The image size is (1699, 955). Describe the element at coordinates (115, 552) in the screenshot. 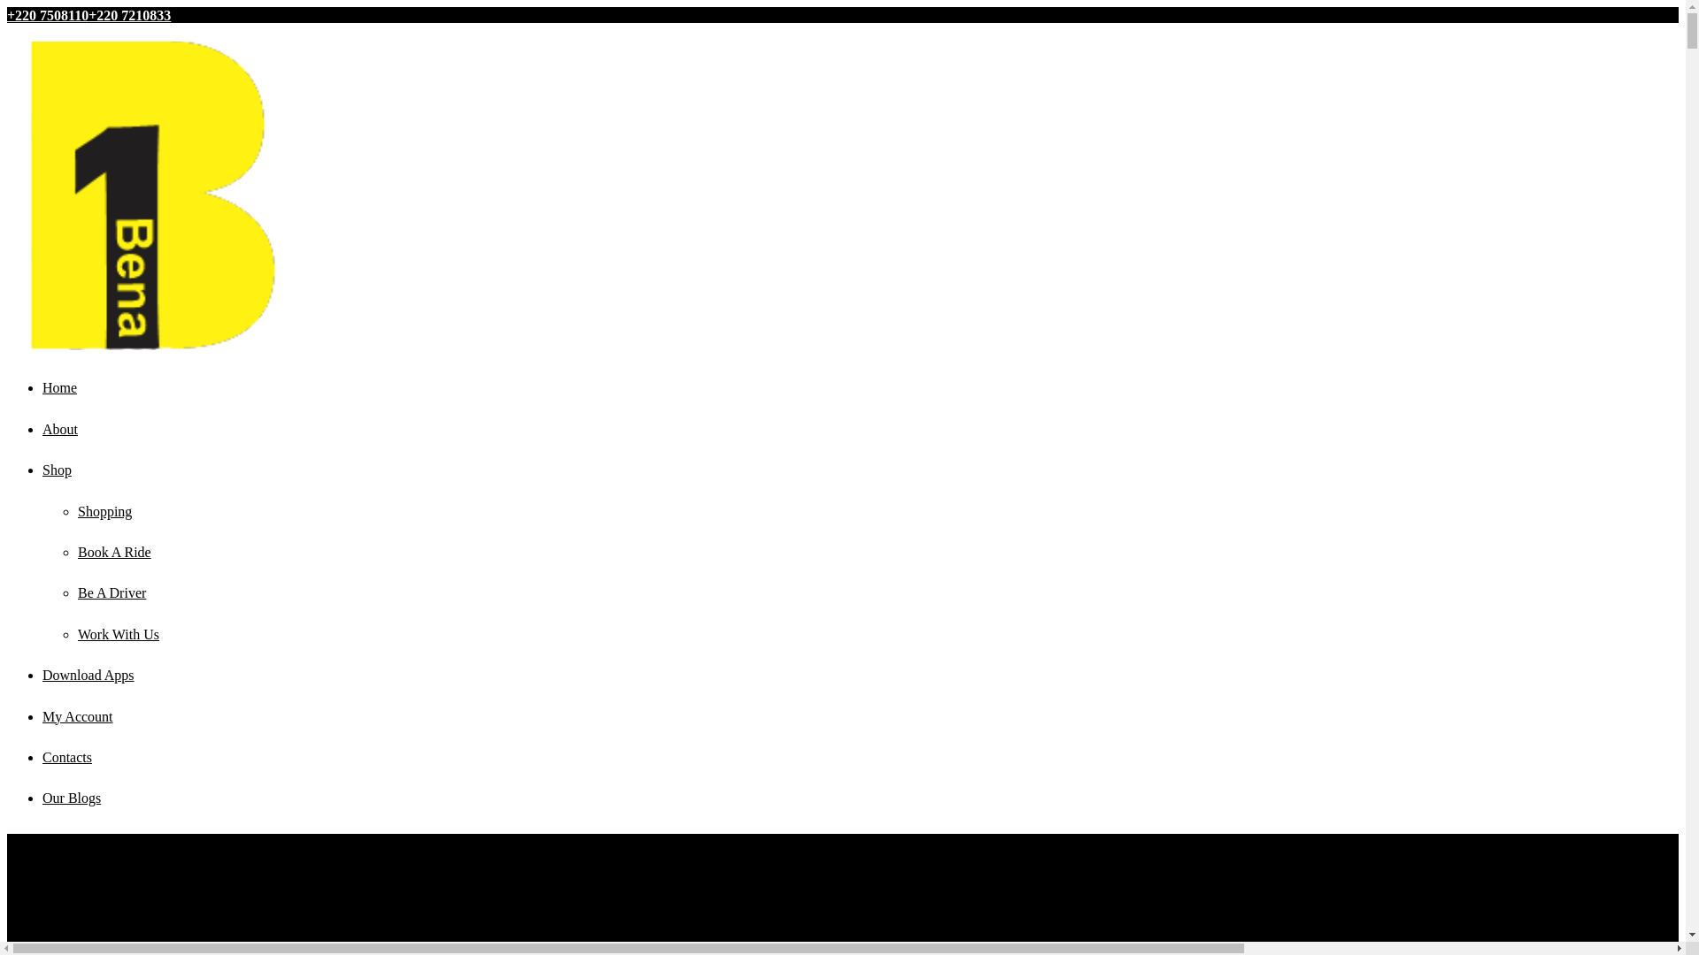

I see `Book A Ride` at that location.